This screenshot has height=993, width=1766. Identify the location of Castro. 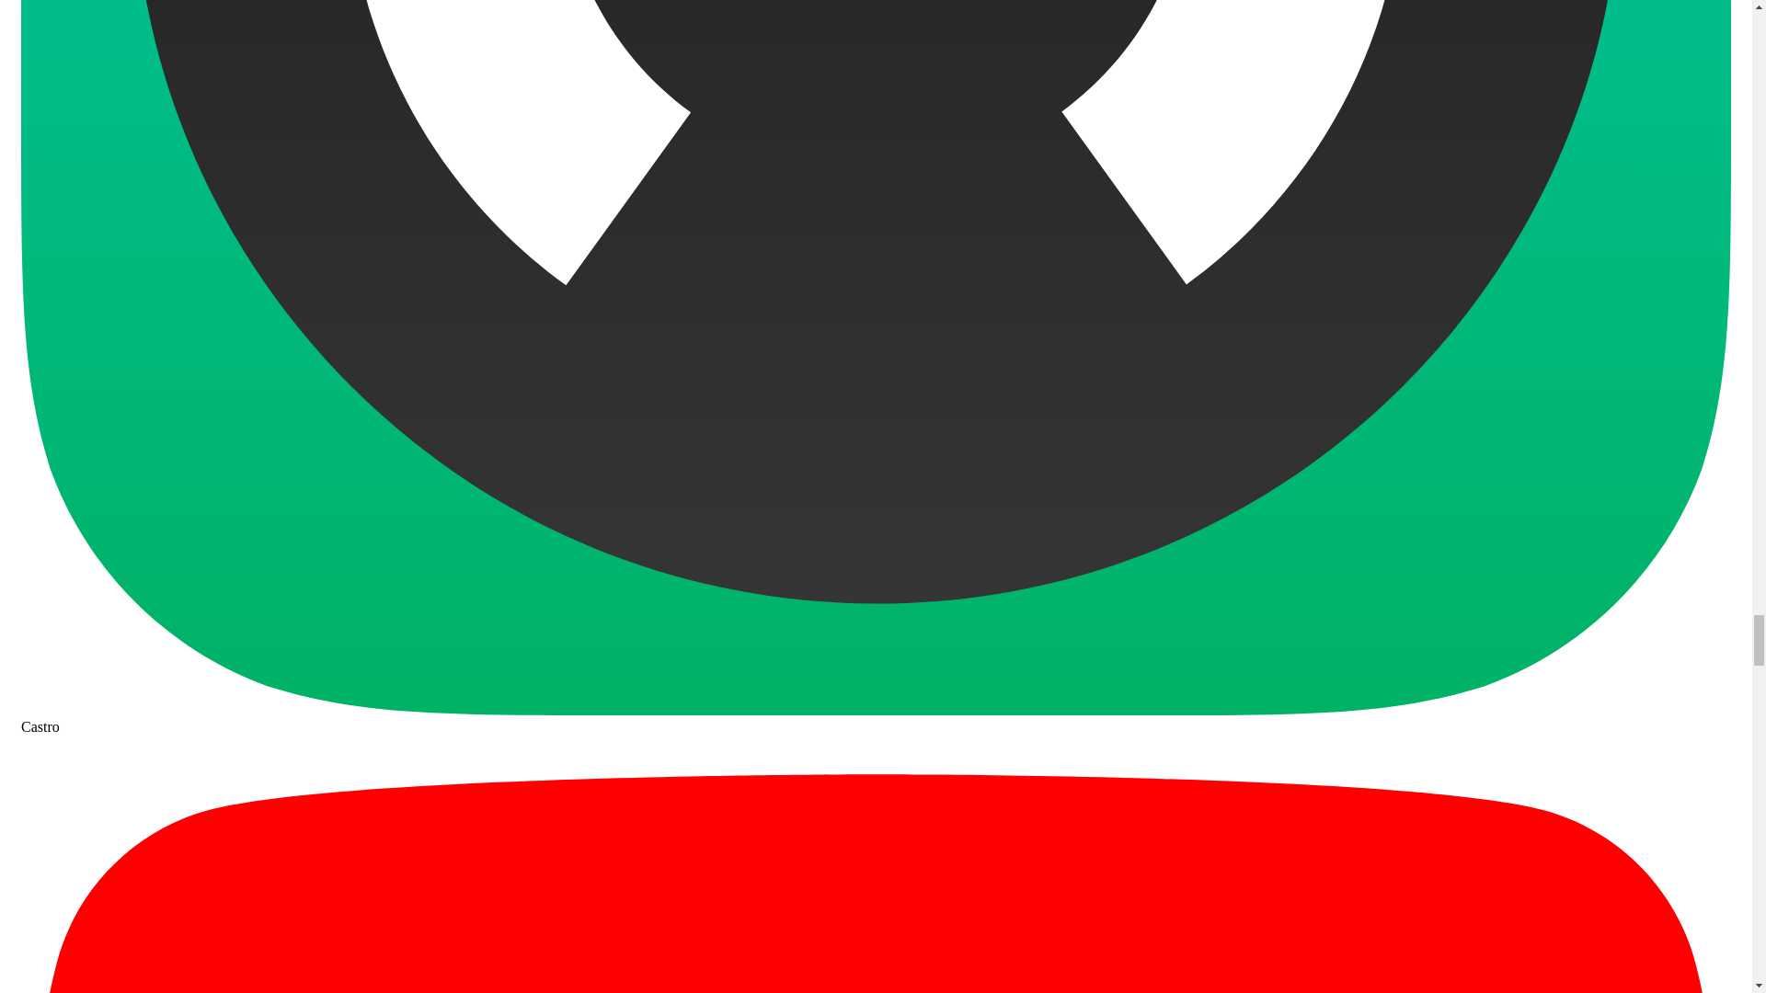
(876, 718).